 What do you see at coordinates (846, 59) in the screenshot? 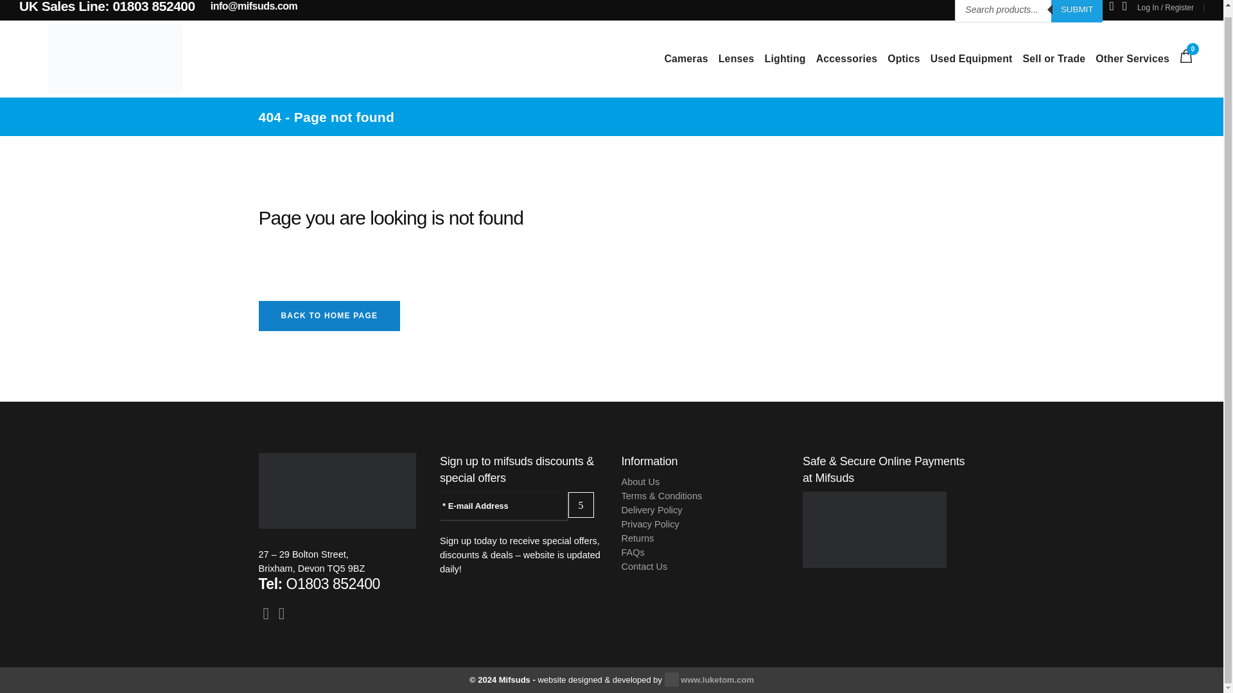
I see `Accessories` at bounding box center [846, 59].